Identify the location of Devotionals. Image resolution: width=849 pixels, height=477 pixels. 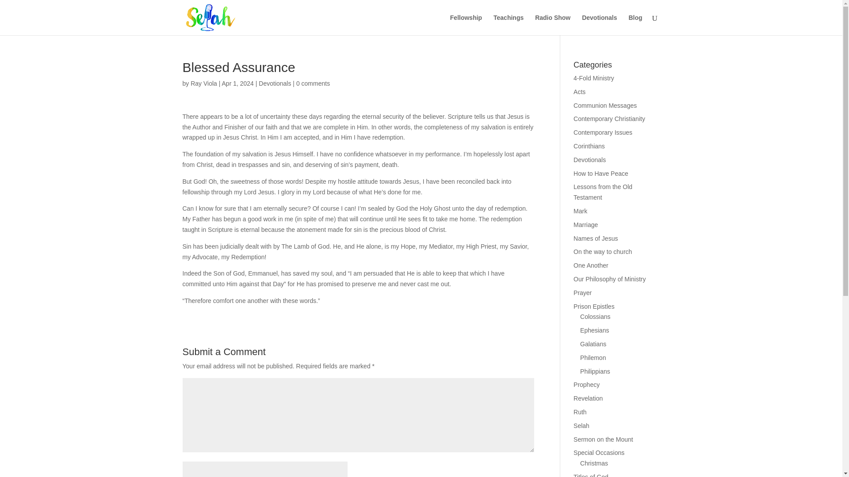
(599, 25).